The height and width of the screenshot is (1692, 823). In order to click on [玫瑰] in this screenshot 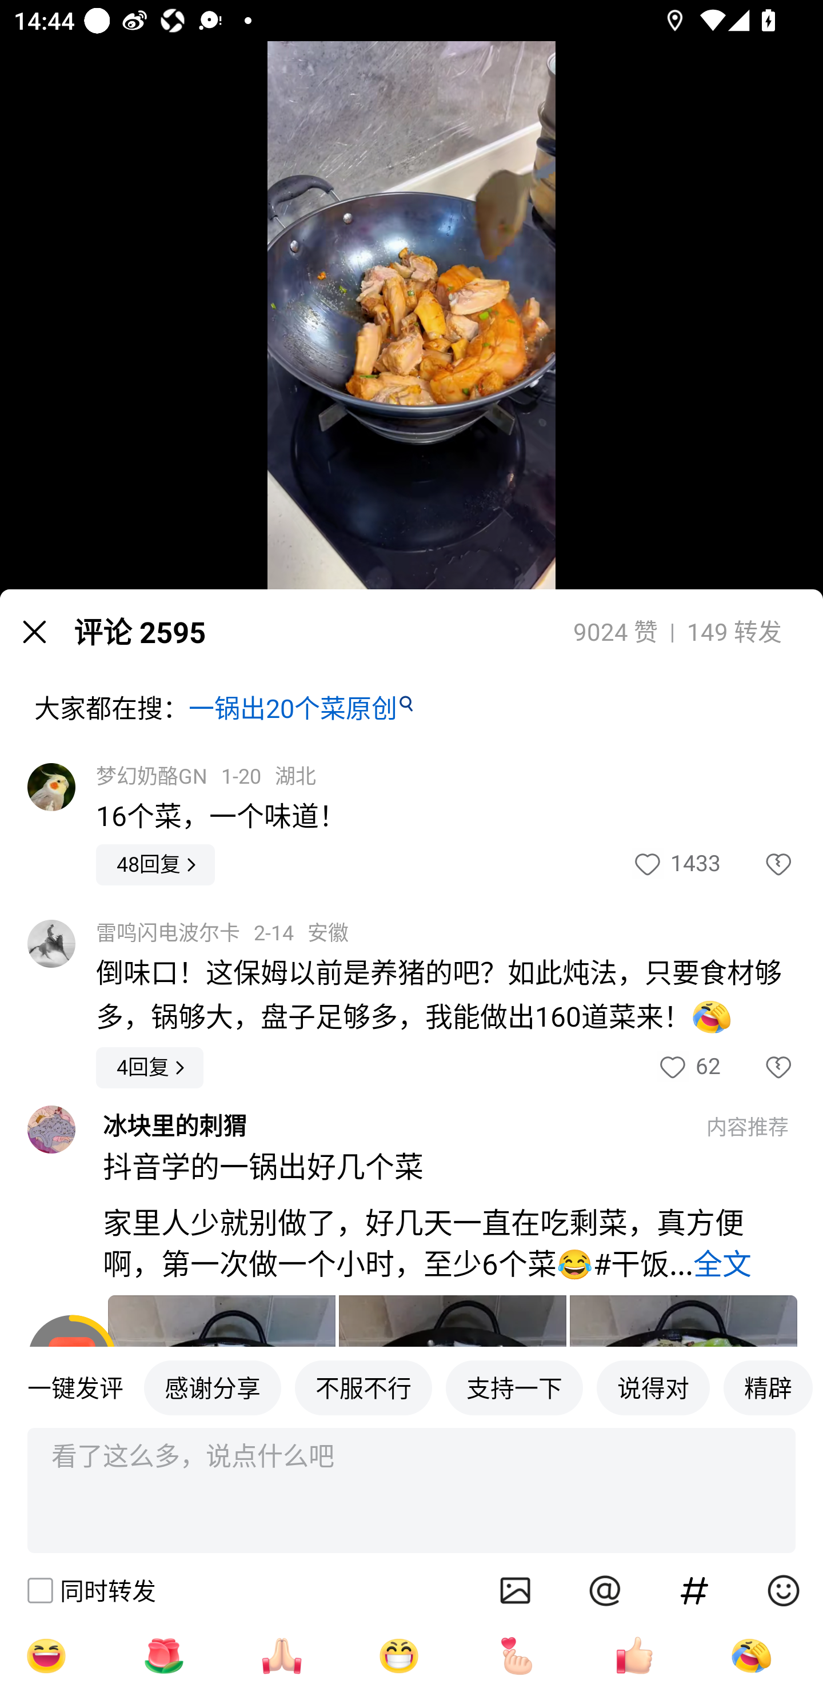, I will do `click(163, 1655)`.